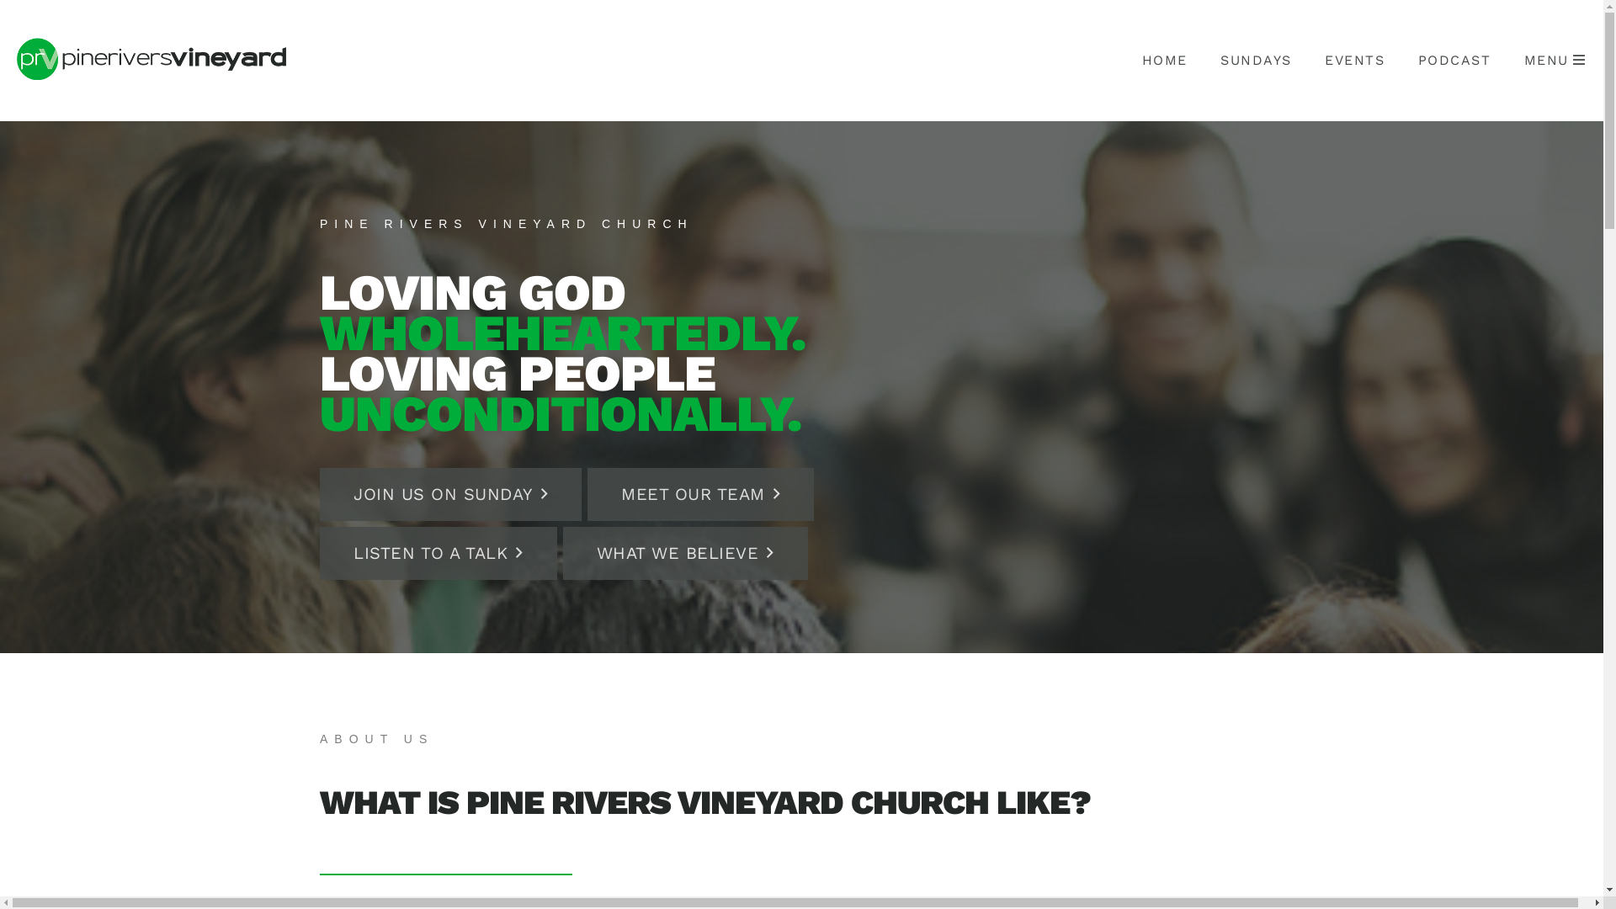 This screenshot has width=1616, height=909. What do you see at coordinates (439, 554) in the screenshot?
I see `LISTEN TO A TALK` at bounding box center [439, 554].